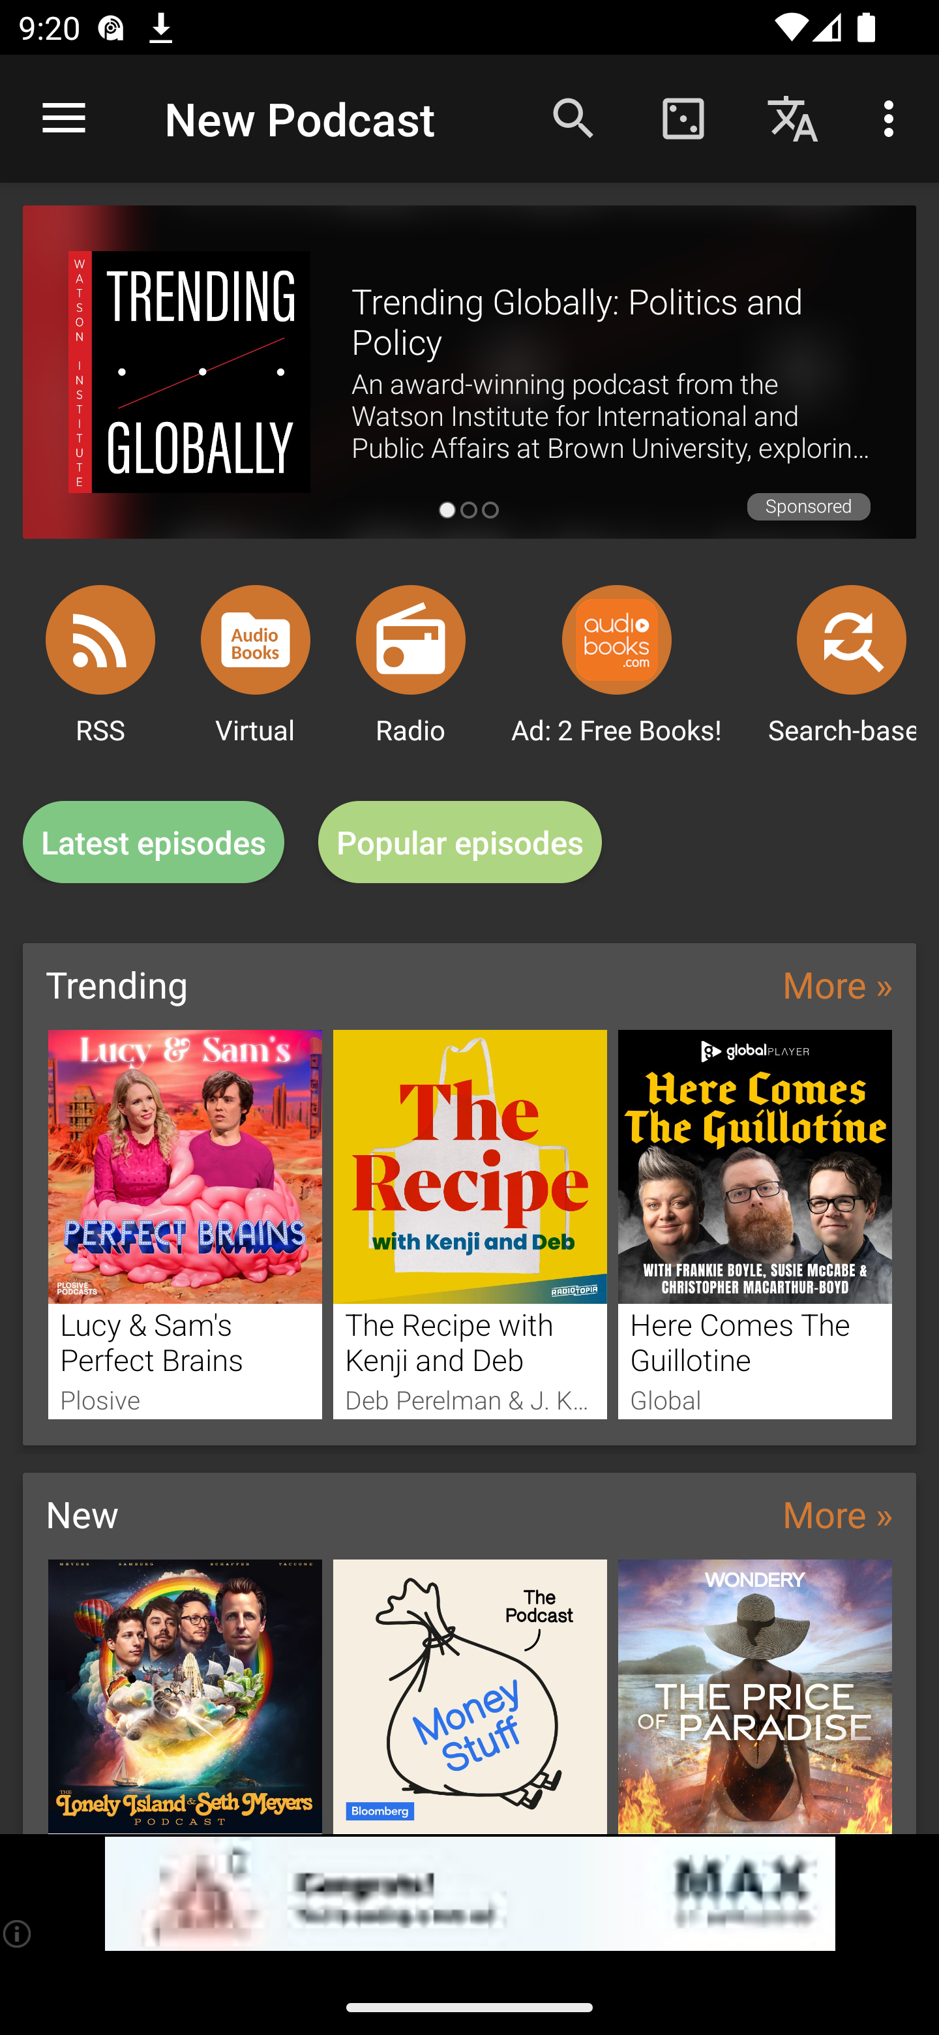 The height and width of the screenshot is (2035, 939). What do you see at coordinates (683, 117) in the screenshot?
I see `Random pick` at bounding box center [683, 117].